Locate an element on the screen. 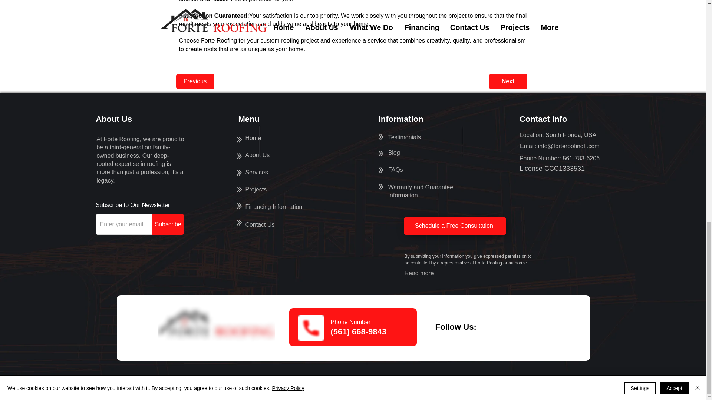  Read more is located at coordinates (419, 273).